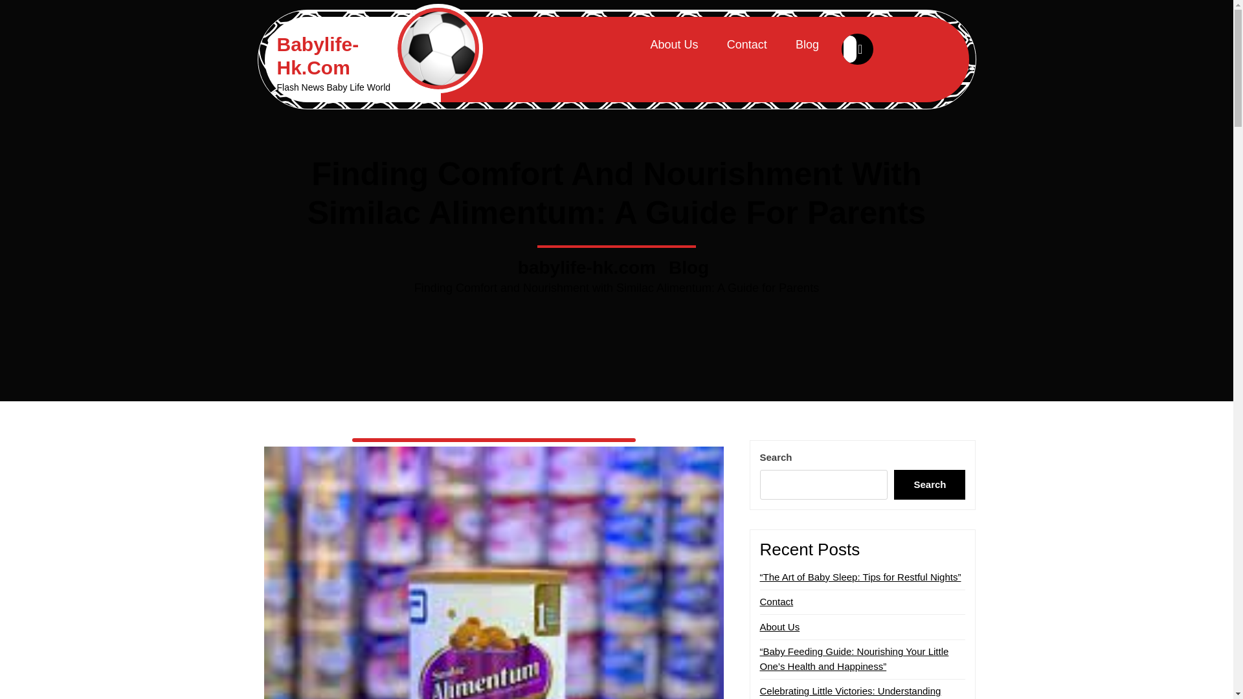 This screenshot has width=1243, height=699. Describe the element at coordinates (747, 45) in the screenshot. I see `Contact` at that location.